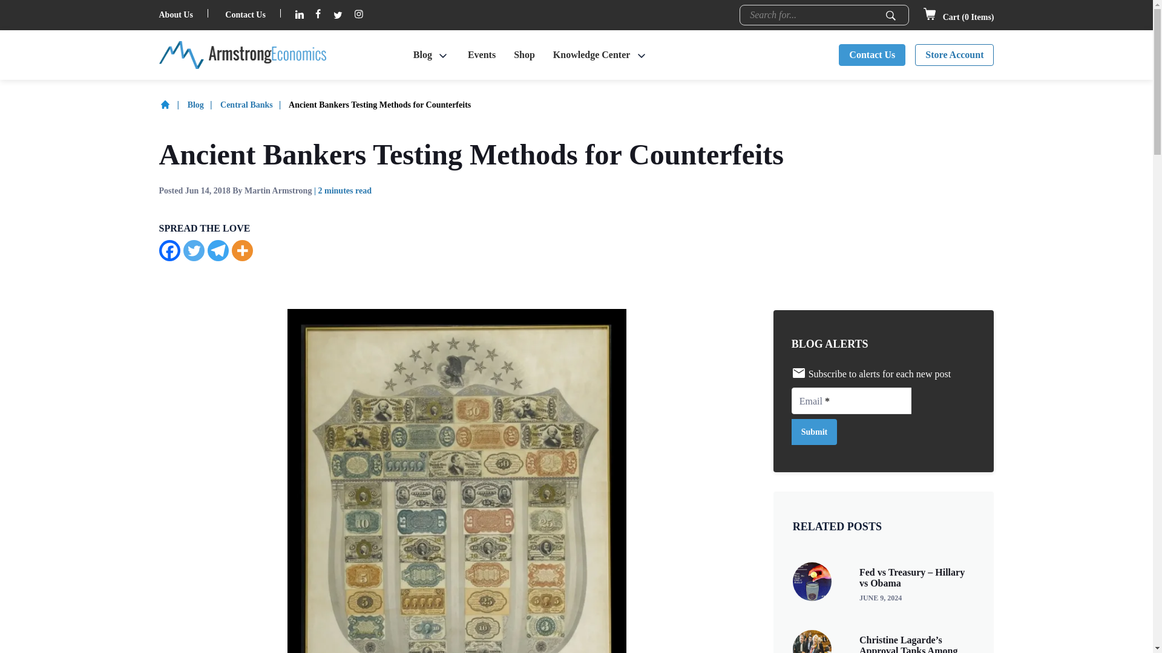  I want to click on Central Banks, so click(254, 105).